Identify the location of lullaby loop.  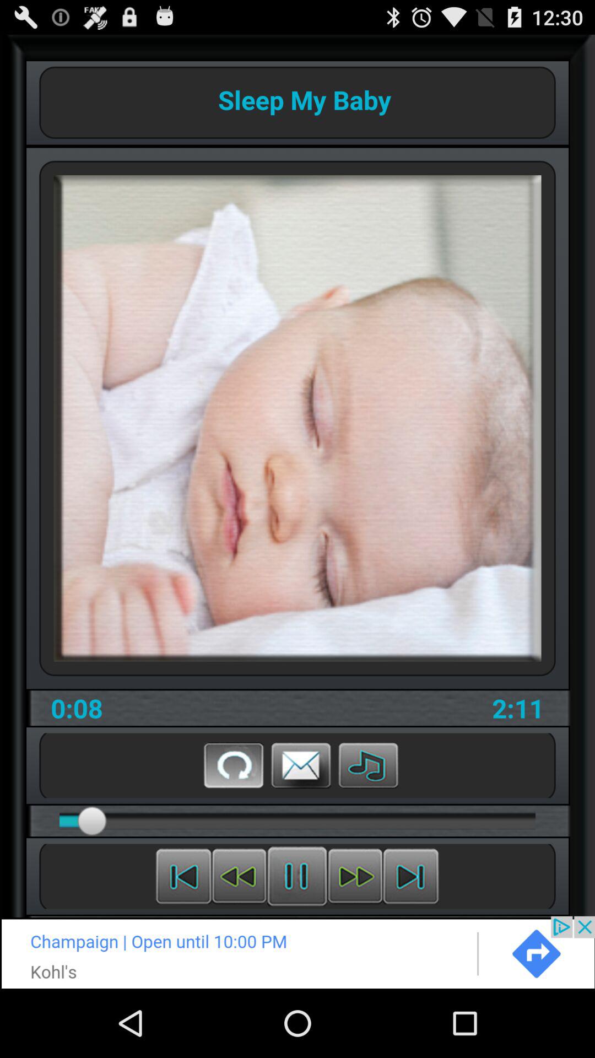
(234, 765).